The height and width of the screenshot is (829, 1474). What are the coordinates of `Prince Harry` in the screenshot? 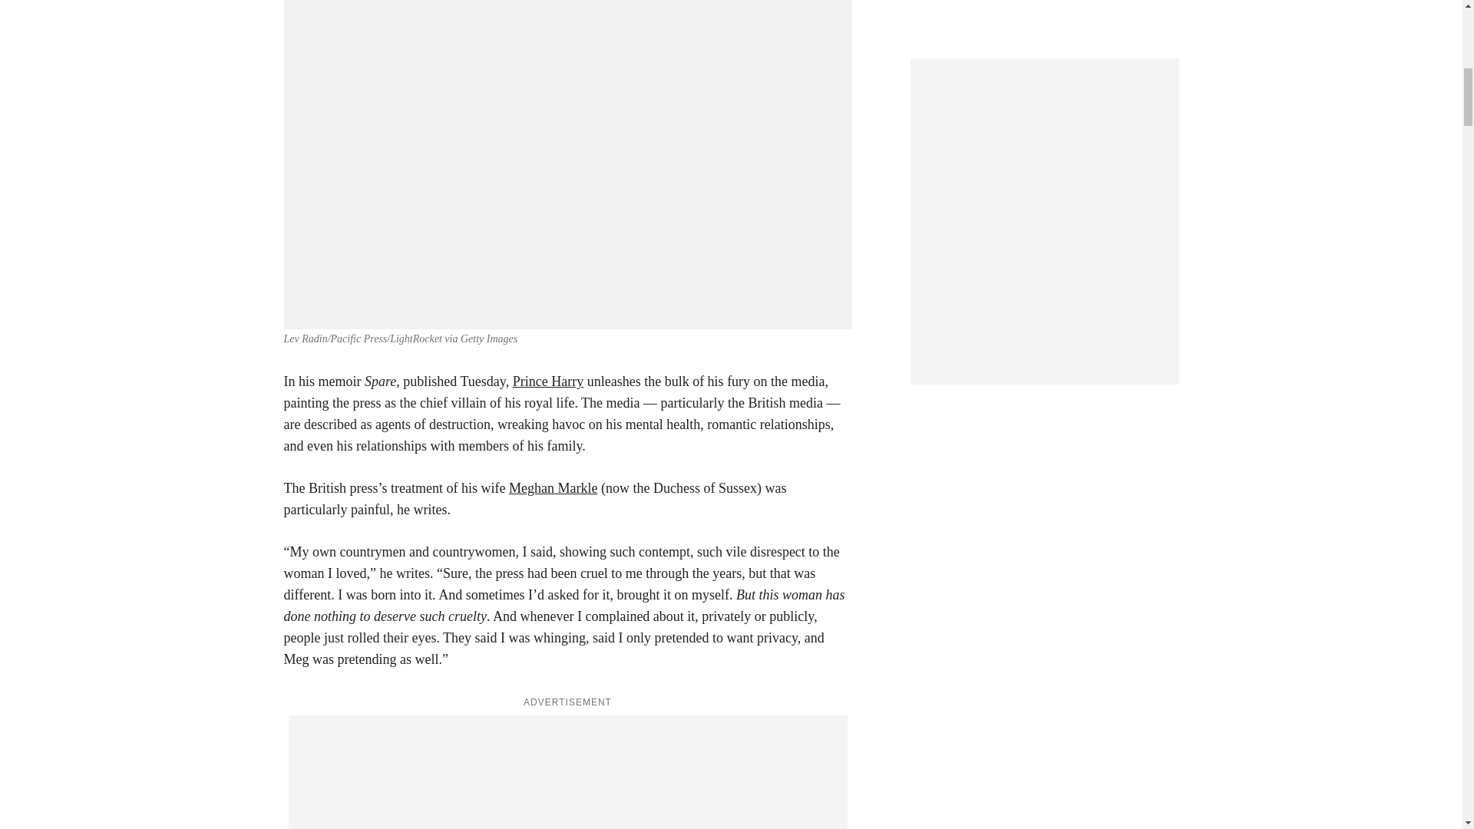 It's located at (548, 381).